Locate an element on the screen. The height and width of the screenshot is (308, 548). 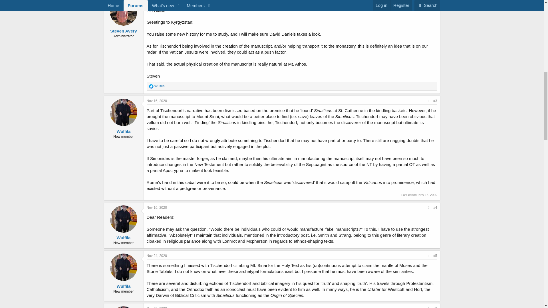
Nov 15, 2020 at 8:46 AM is located at coordinates (157, 1).